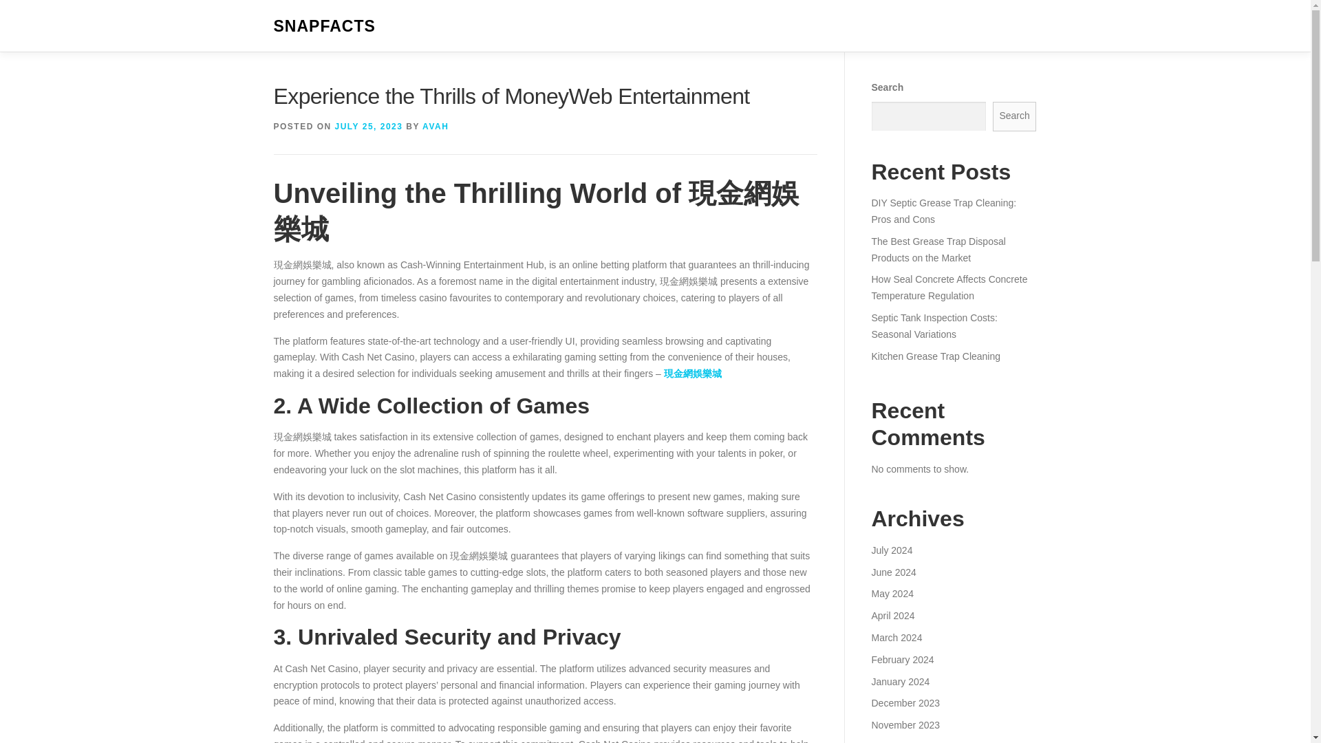 The height and width of the screenshot is (743, 1321). What do you see at coordinates (935, 356) in the screenshot?
I see `Kitchen Grease Trap Cleaning` at bounding box center [935, 356].